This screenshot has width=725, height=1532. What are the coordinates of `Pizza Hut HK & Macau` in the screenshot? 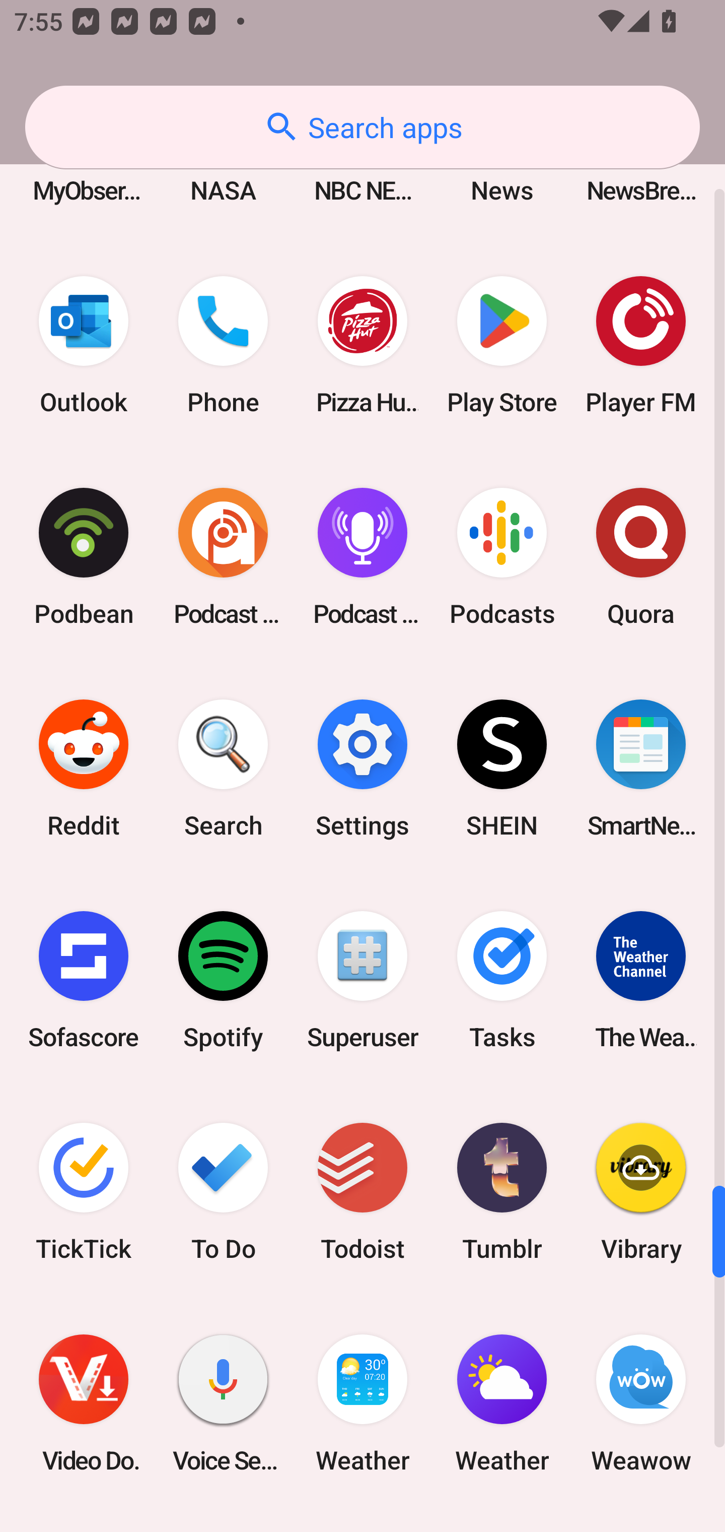 It's located at (362, 345).